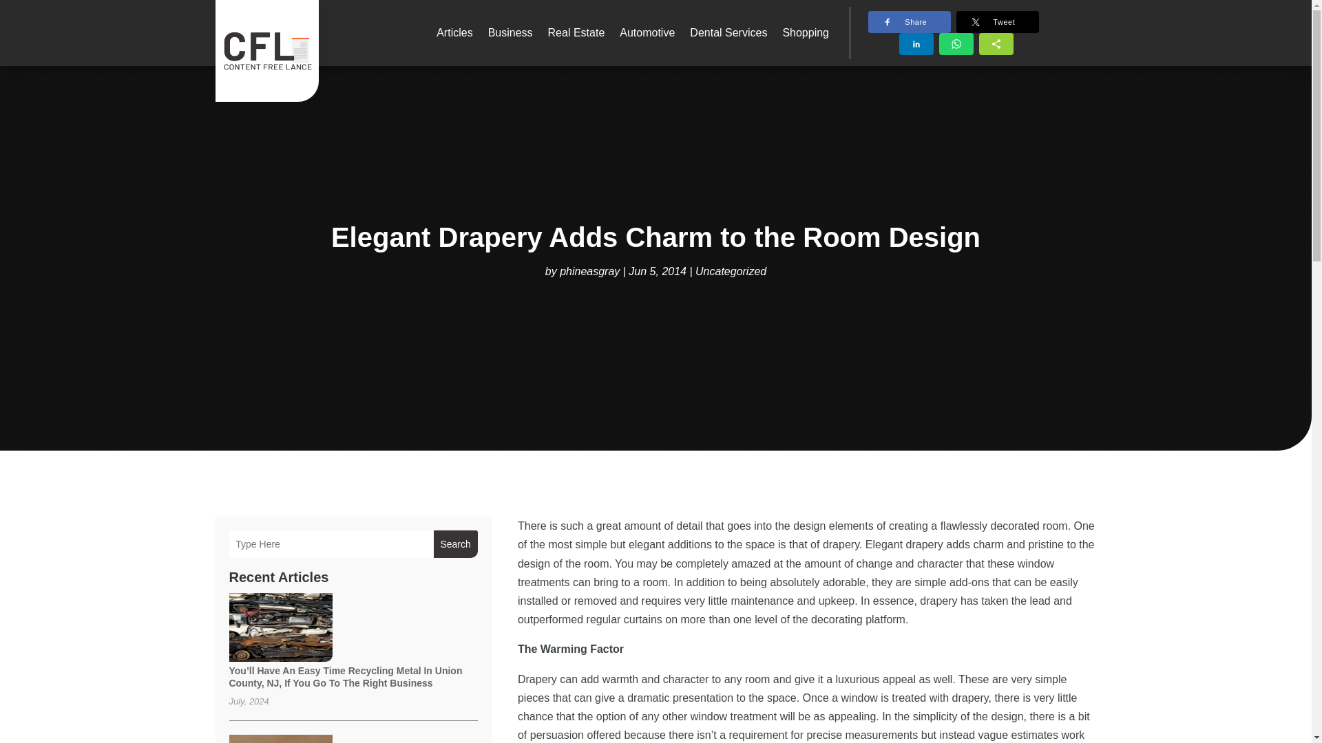  Describe the element at coordinates (589, 271) in the screenshot. I see `phineasgray` at that location.